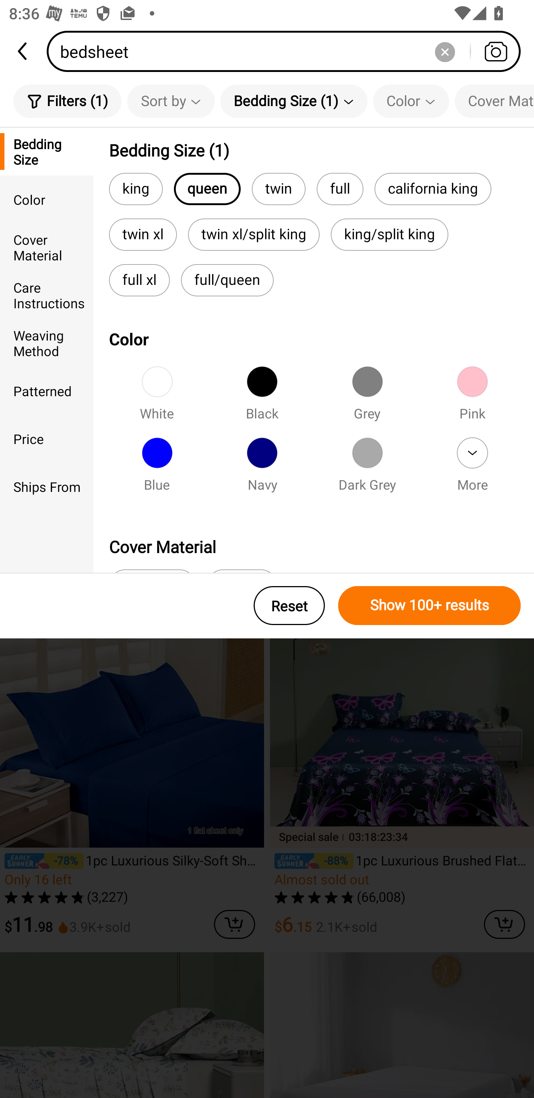 Image resolution: width=534 pixels, height=1098 pixels. Describe the element at coordinates (47, 151) in the screenshot. I see `Bedding Size` at that location.